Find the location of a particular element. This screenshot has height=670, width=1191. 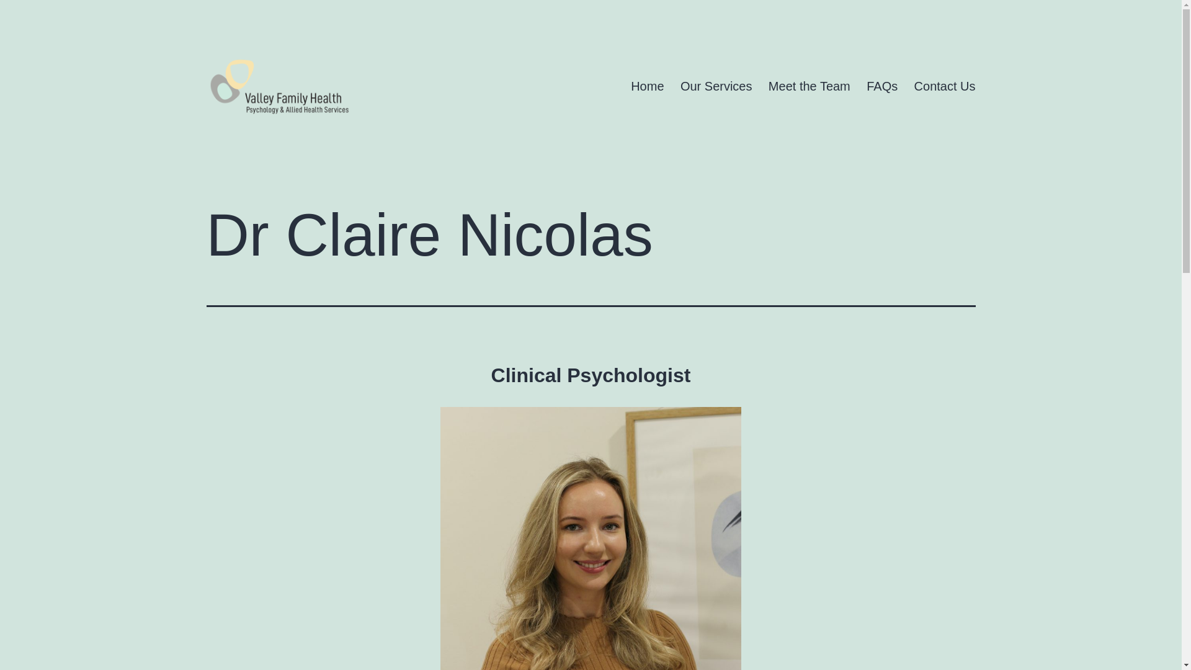

Home is located at coordinates (648, 86).